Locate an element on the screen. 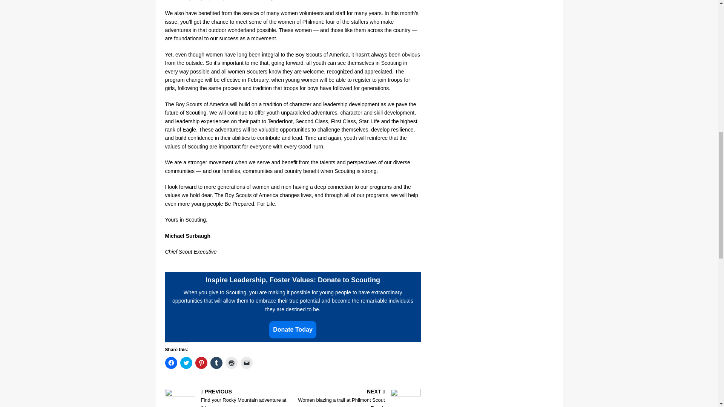 The width and height of the screenshot is (724, 407). Click to email a link to a friend is located at coordinates (247, 363).